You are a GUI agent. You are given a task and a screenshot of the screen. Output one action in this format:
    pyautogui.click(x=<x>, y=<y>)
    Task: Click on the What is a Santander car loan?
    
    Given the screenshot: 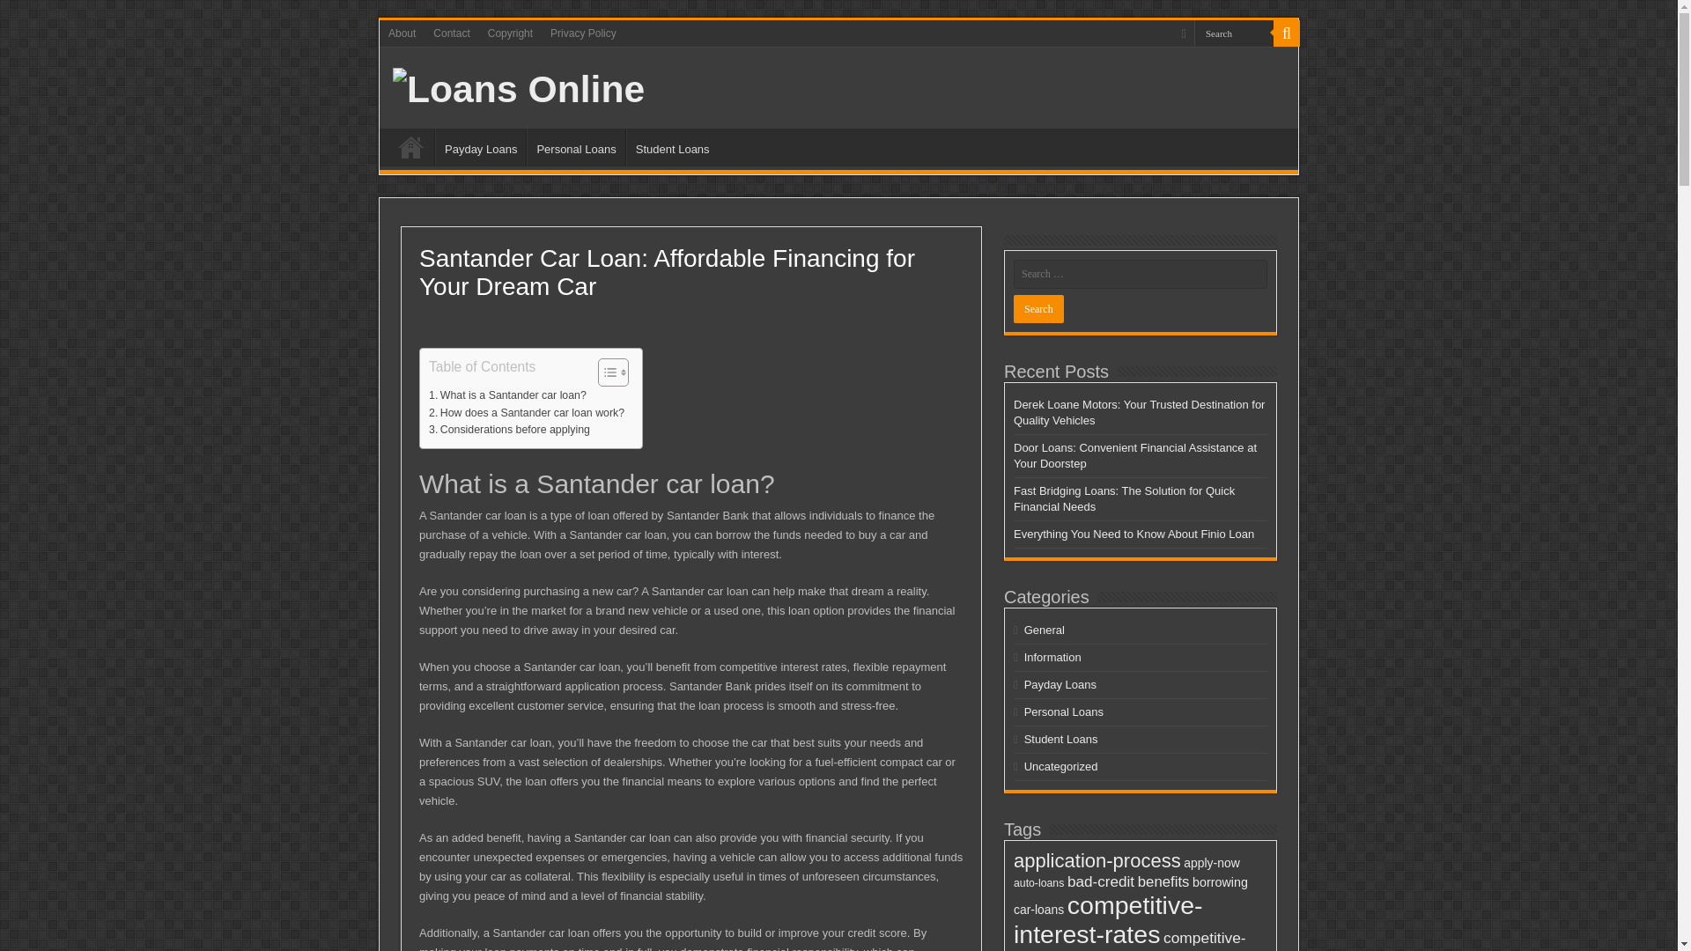 What is the action you would take?
    pyautogui.click(x=507, y=396)
    